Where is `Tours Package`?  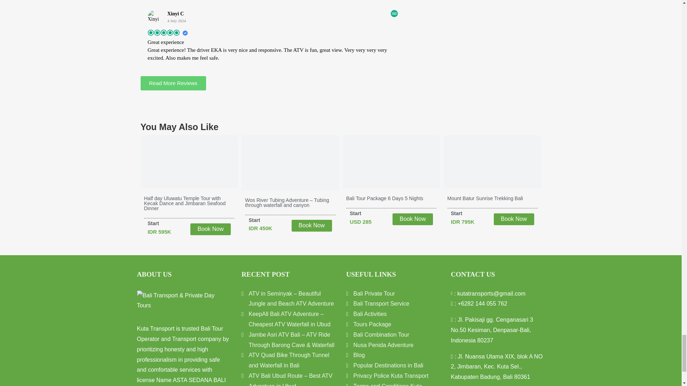
Tours Package is located at coordinates (372, 324).